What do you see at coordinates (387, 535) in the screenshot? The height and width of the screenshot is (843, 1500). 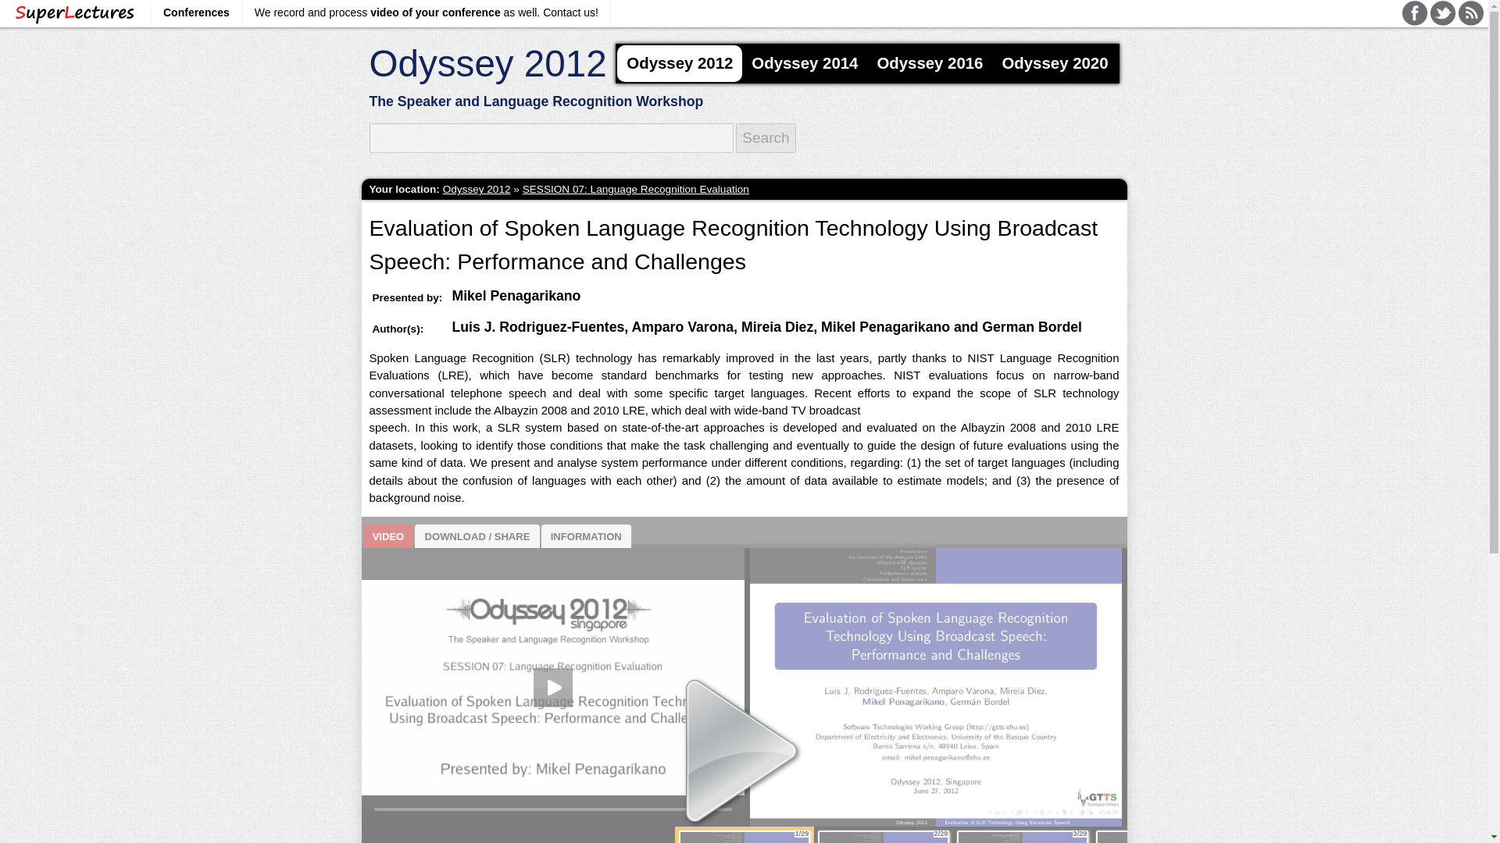 I see `VIDEO` at bounding box center [387, 535].